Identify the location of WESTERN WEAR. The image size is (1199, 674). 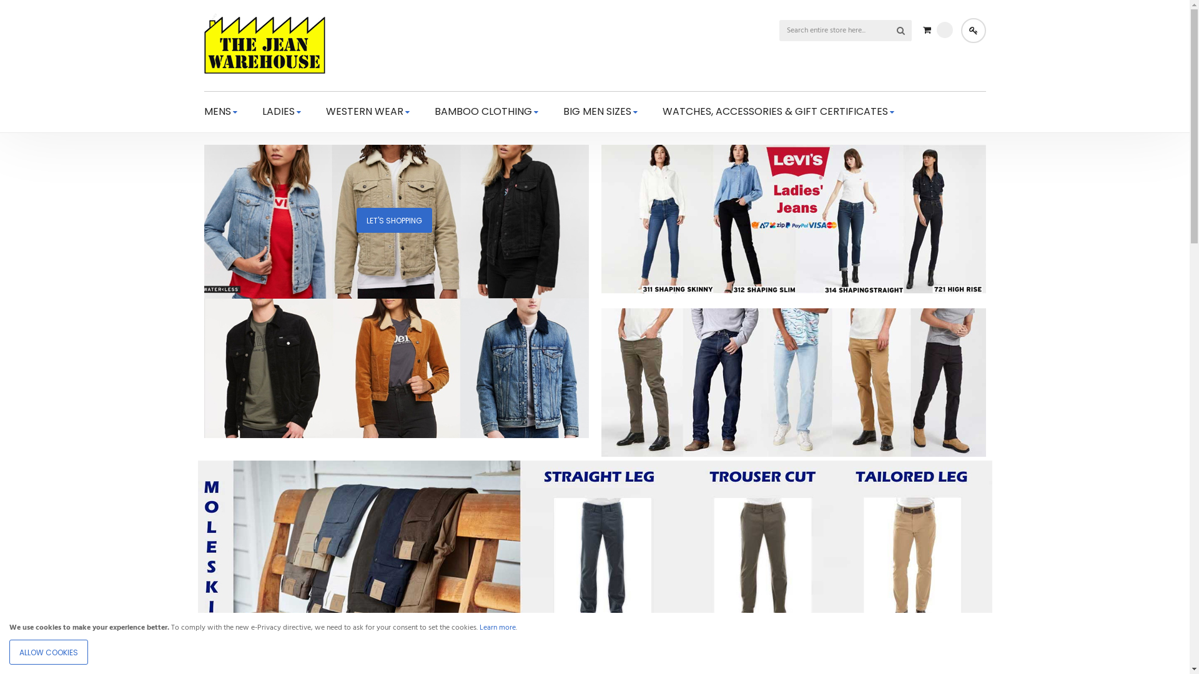
(368, 112).